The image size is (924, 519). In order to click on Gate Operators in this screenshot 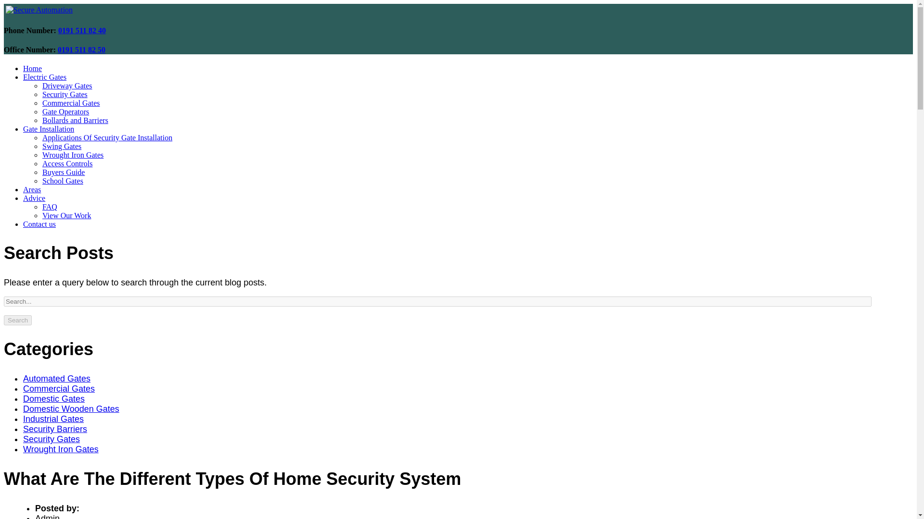, I will do `click(65, 111)`.